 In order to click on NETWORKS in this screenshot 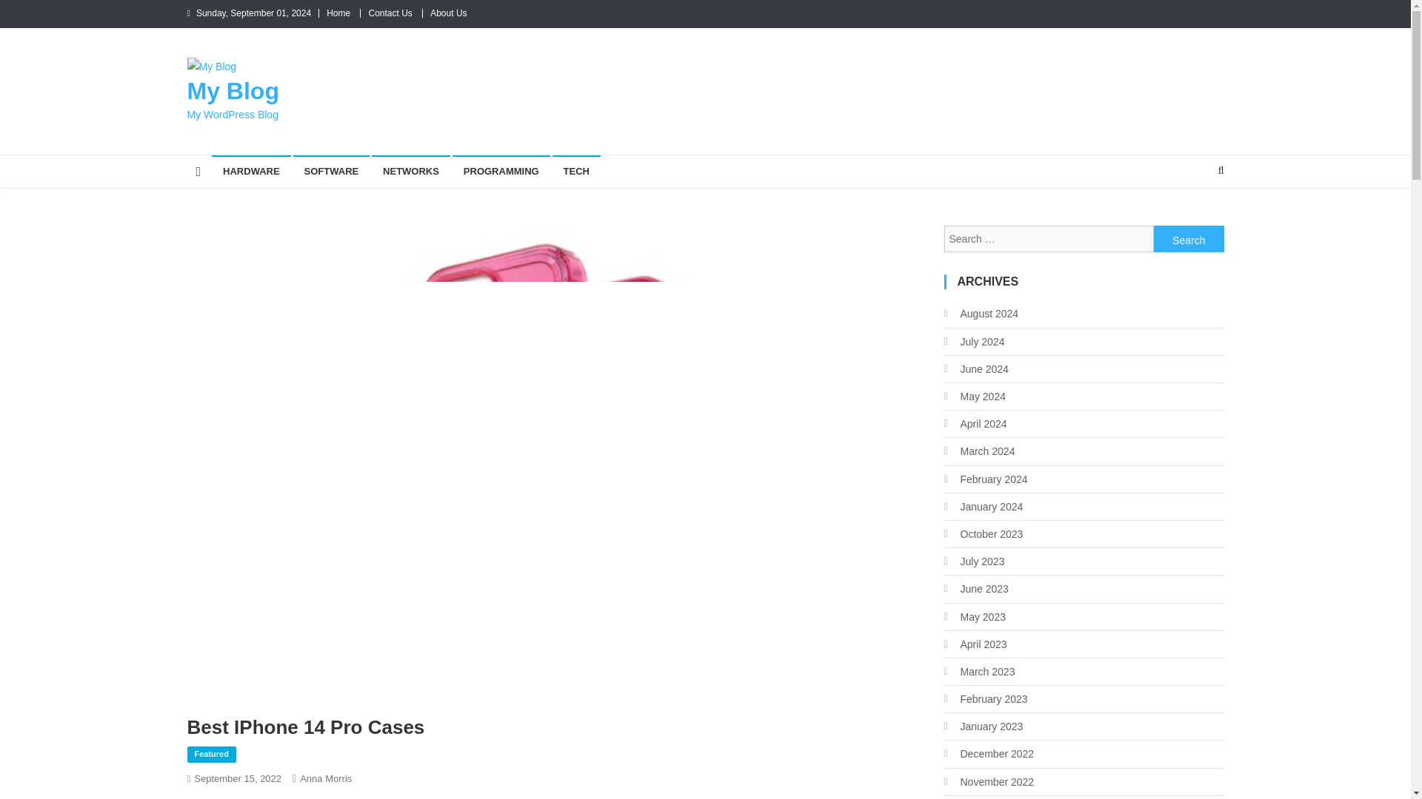, I will do `click(410, 171)`.